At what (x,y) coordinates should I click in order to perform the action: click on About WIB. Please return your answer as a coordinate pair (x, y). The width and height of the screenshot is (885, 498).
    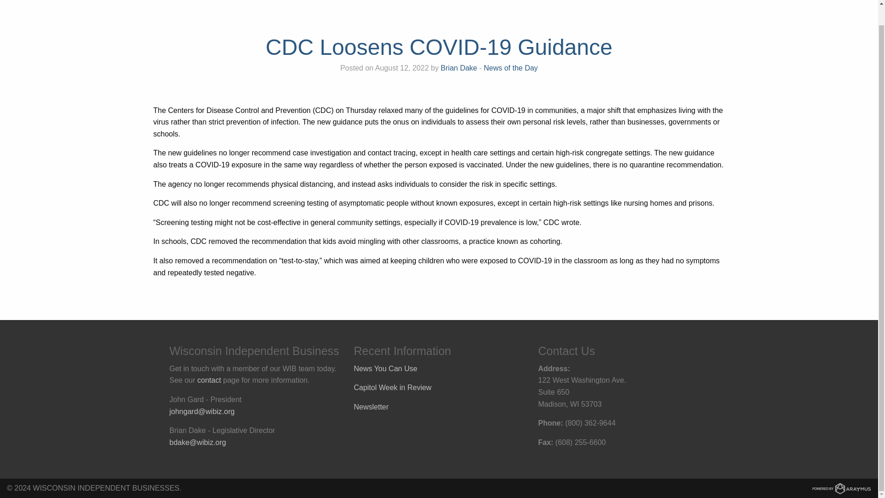
    Looking at the image, I should click on (551, 3).